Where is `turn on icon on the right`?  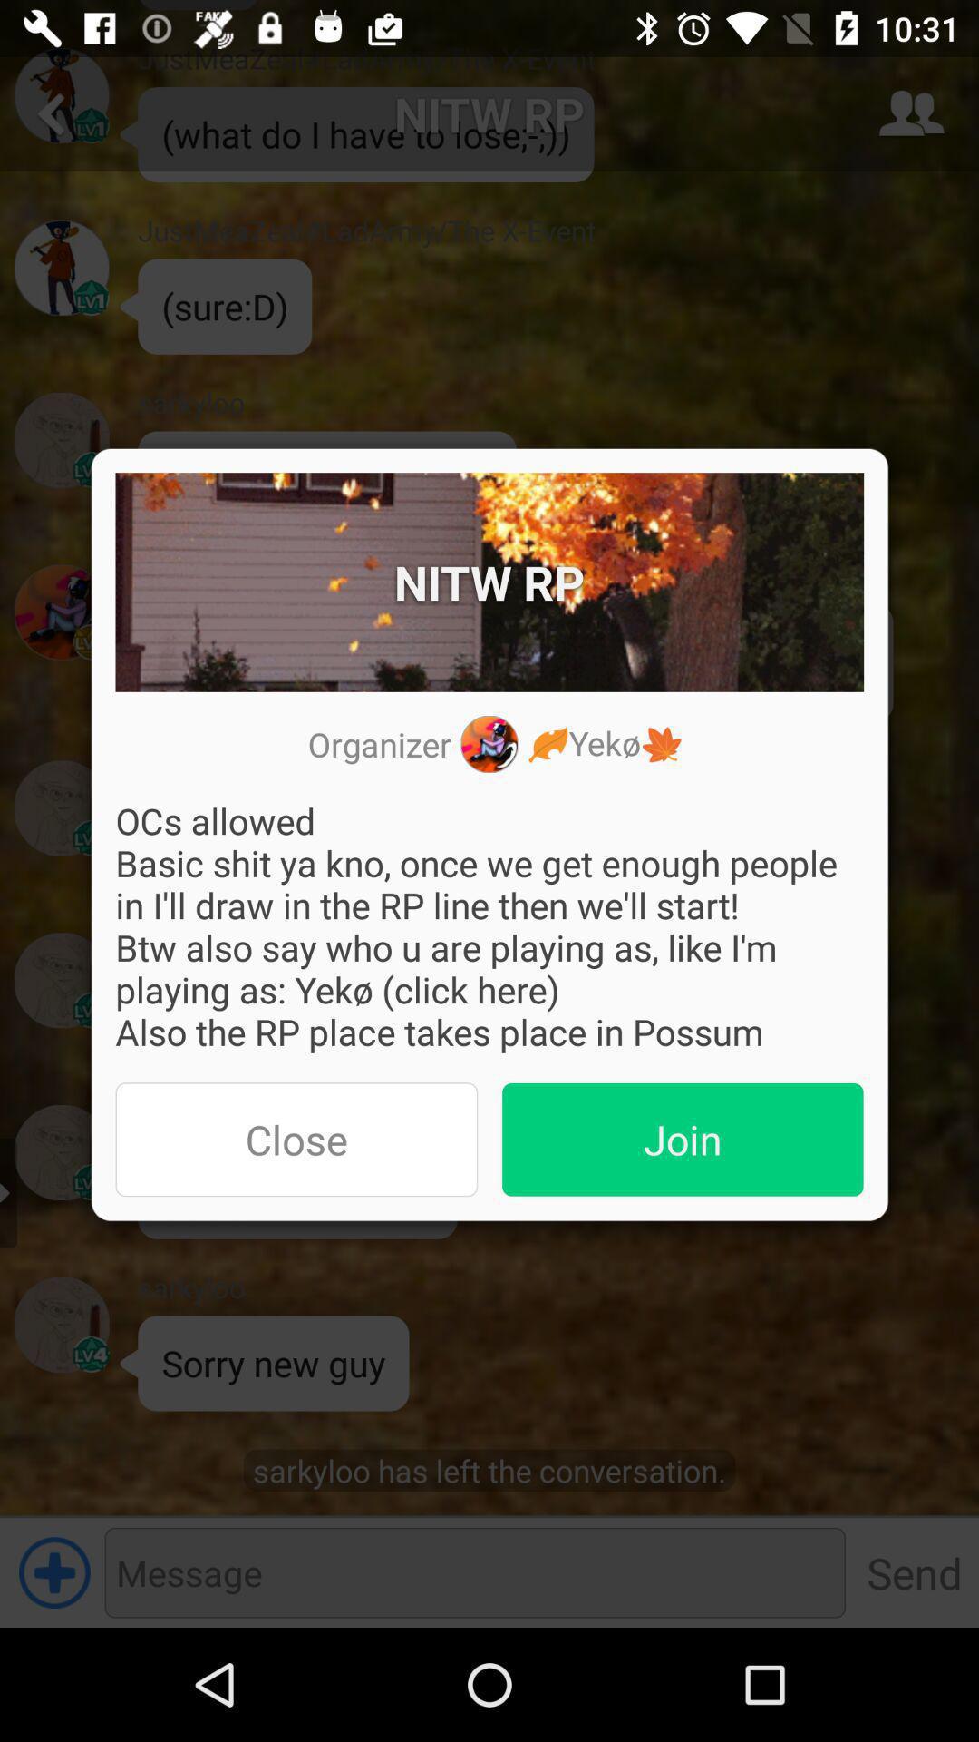
turn on icon on the right is located at coordinates (683, 1140).